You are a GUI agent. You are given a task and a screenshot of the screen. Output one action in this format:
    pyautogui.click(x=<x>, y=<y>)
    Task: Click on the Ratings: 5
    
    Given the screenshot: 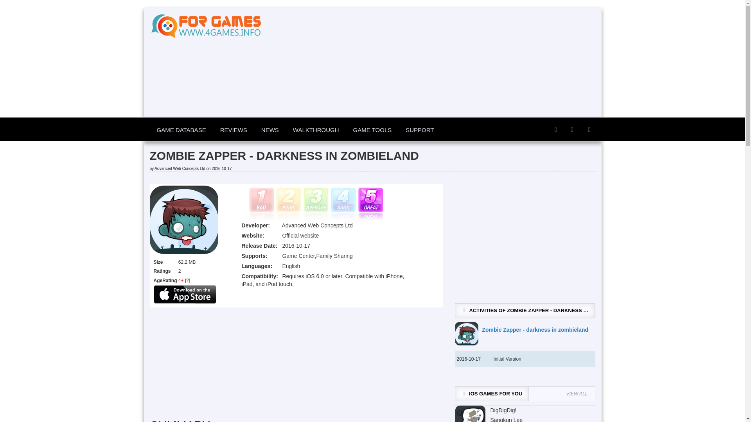 What is the action you would take?
    pyautogui.click(x=315, y=204)
    